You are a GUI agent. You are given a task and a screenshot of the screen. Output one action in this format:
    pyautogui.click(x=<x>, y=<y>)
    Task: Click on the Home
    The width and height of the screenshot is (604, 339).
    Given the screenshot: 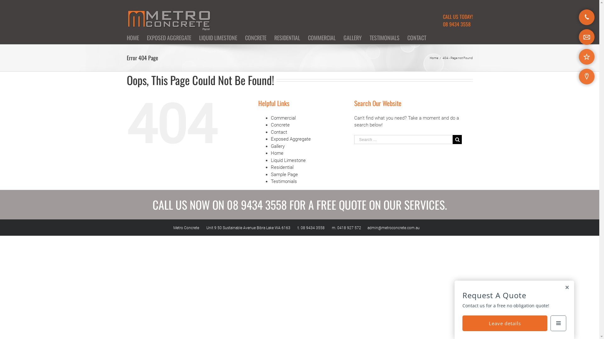 What is the action you would take?
    pyautogui.click(x=277, y=153)
    